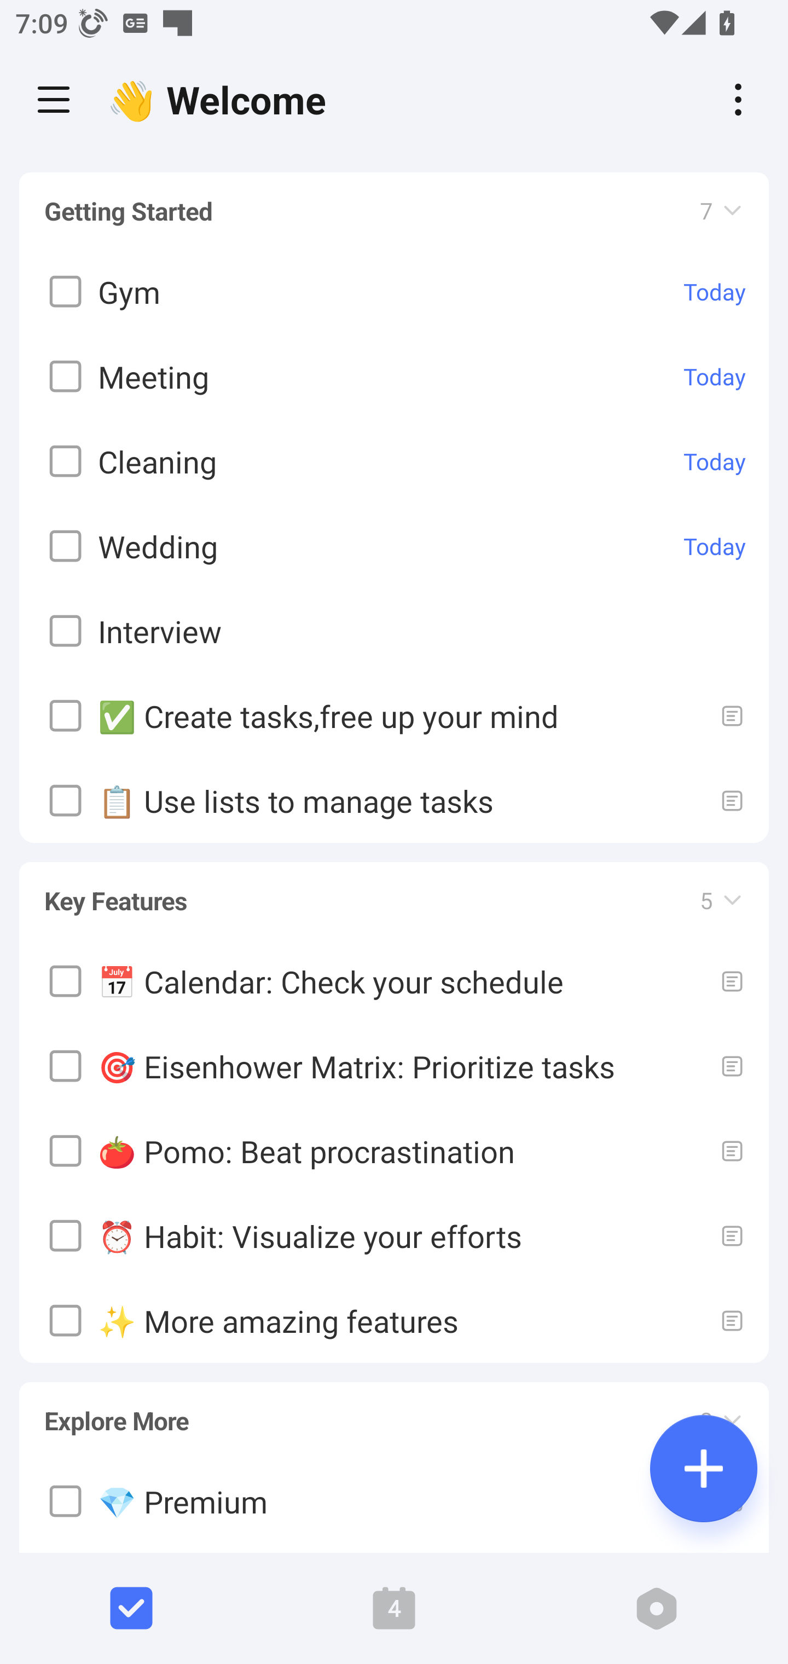 The image size is (788, 1664). Describe the element at coordinates (394, 1411) in the screenshot. I see `Explore More 2` at that location.